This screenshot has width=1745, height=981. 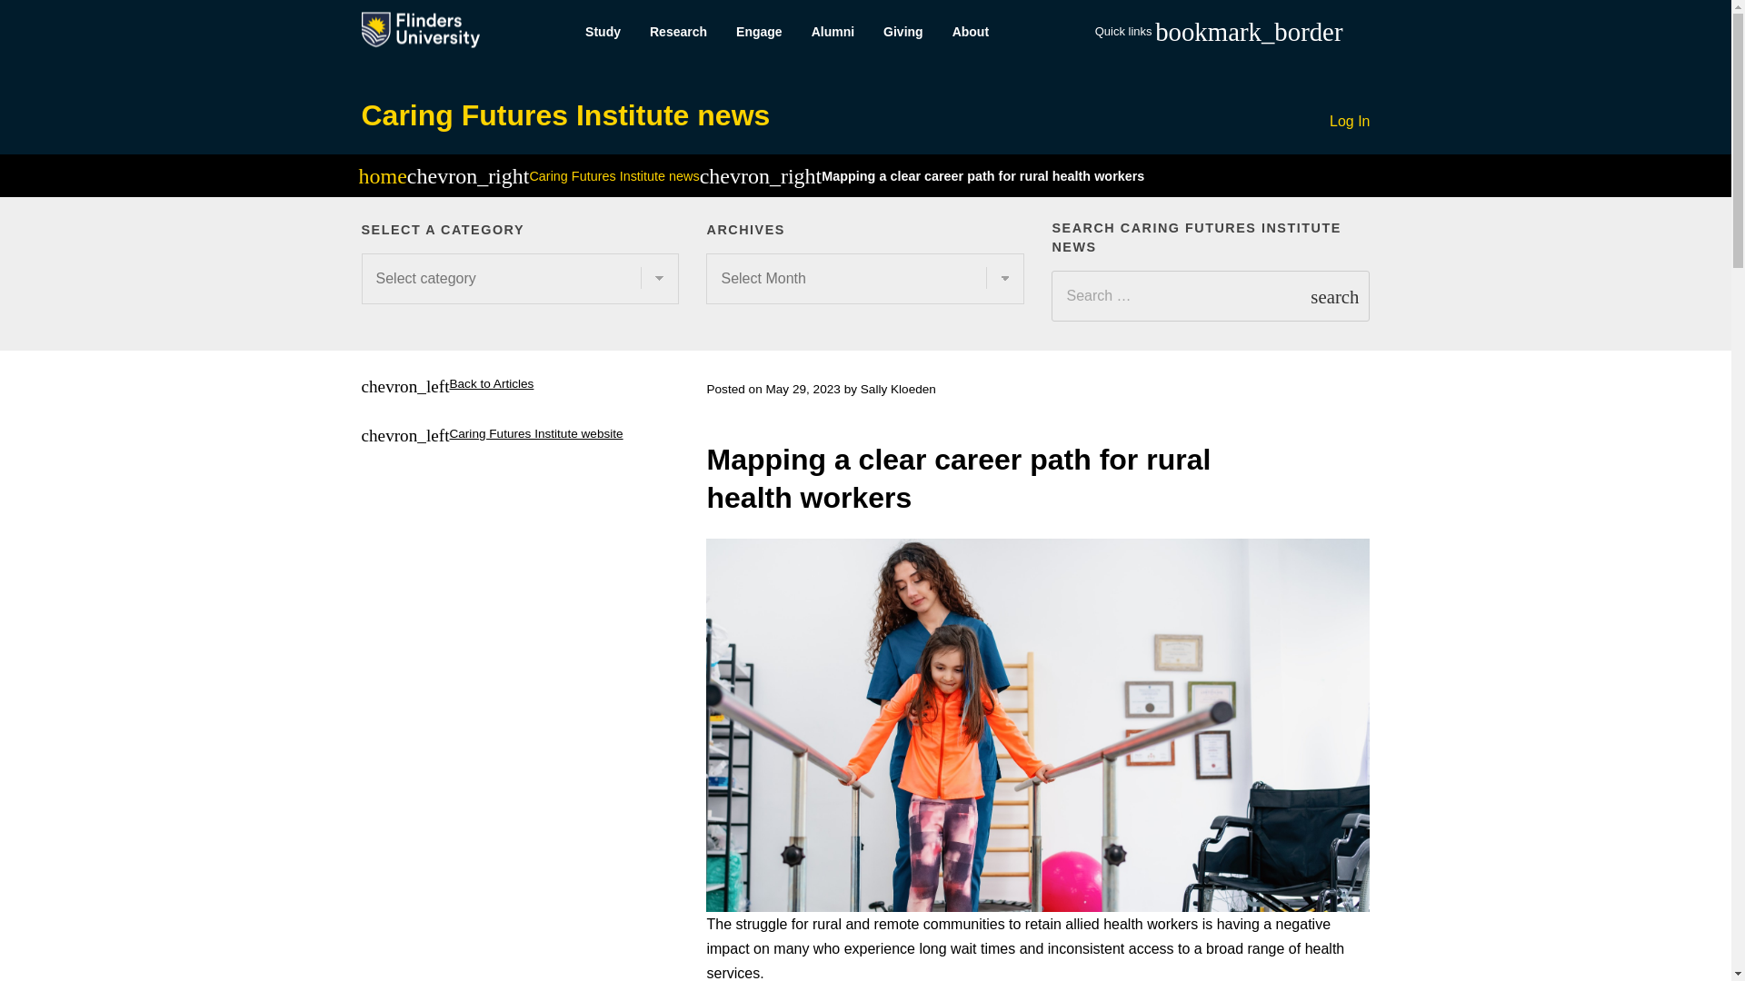 What do you see at coordinates (382, 179) in the screenshot?
I see `Homepage` at bounding box center [382, 179].